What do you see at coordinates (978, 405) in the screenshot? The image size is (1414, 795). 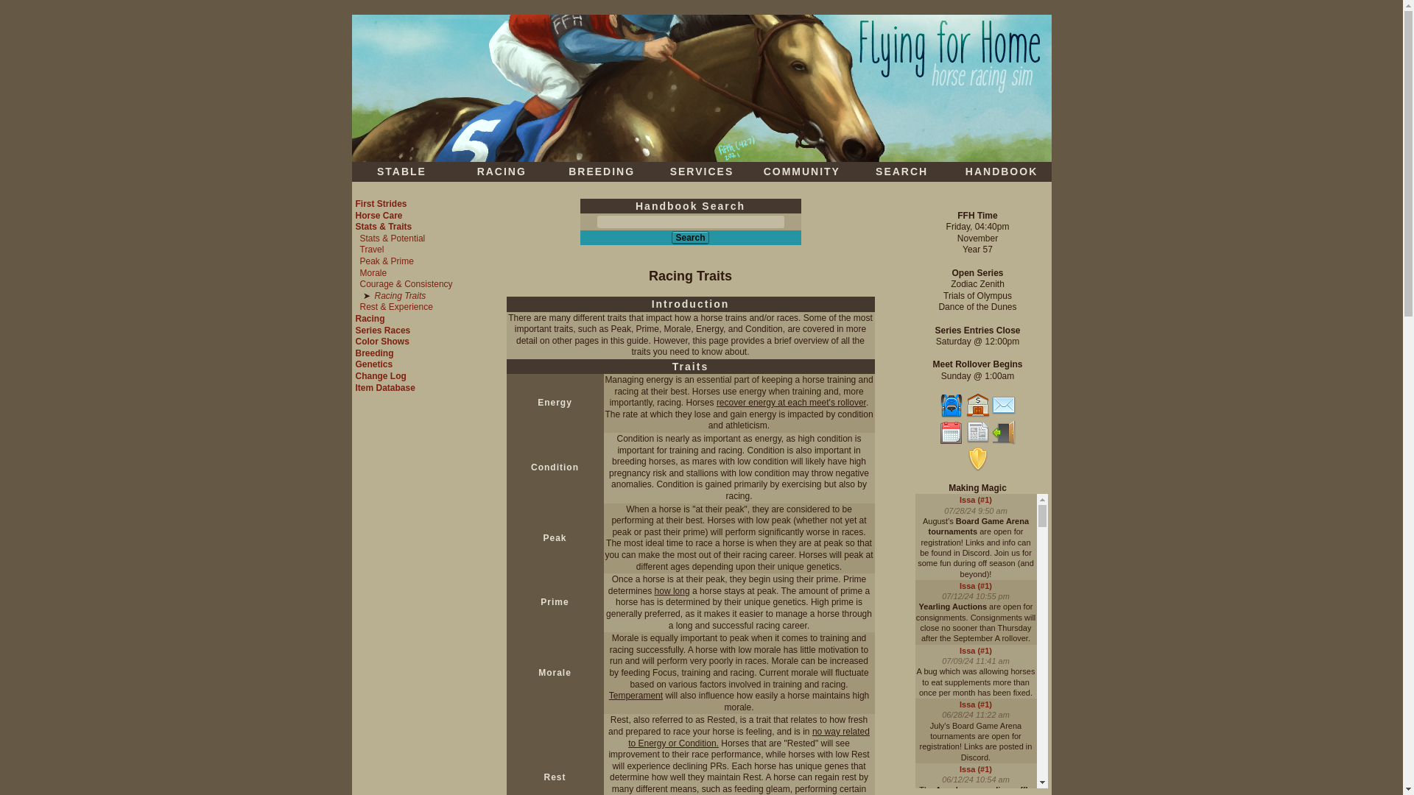 I see `Bank` at bounding box center [978, 405].